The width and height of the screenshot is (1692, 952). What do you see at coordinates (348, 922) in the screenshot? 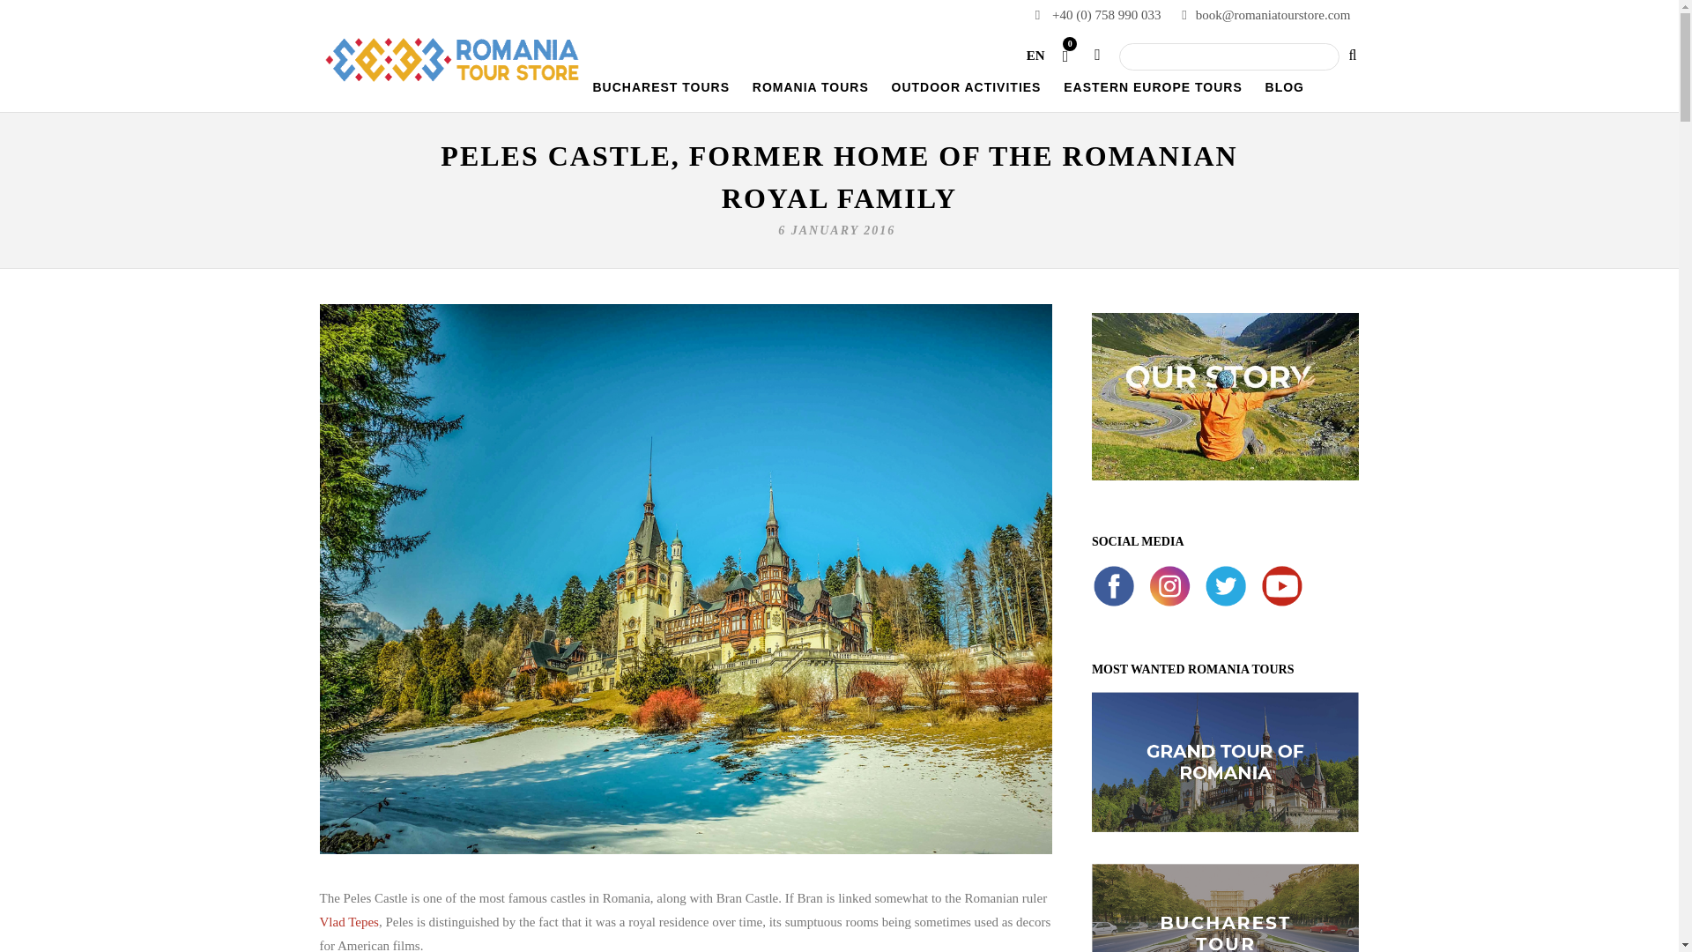
I see `Vlad Tepes` at bounding box center [348, 922].